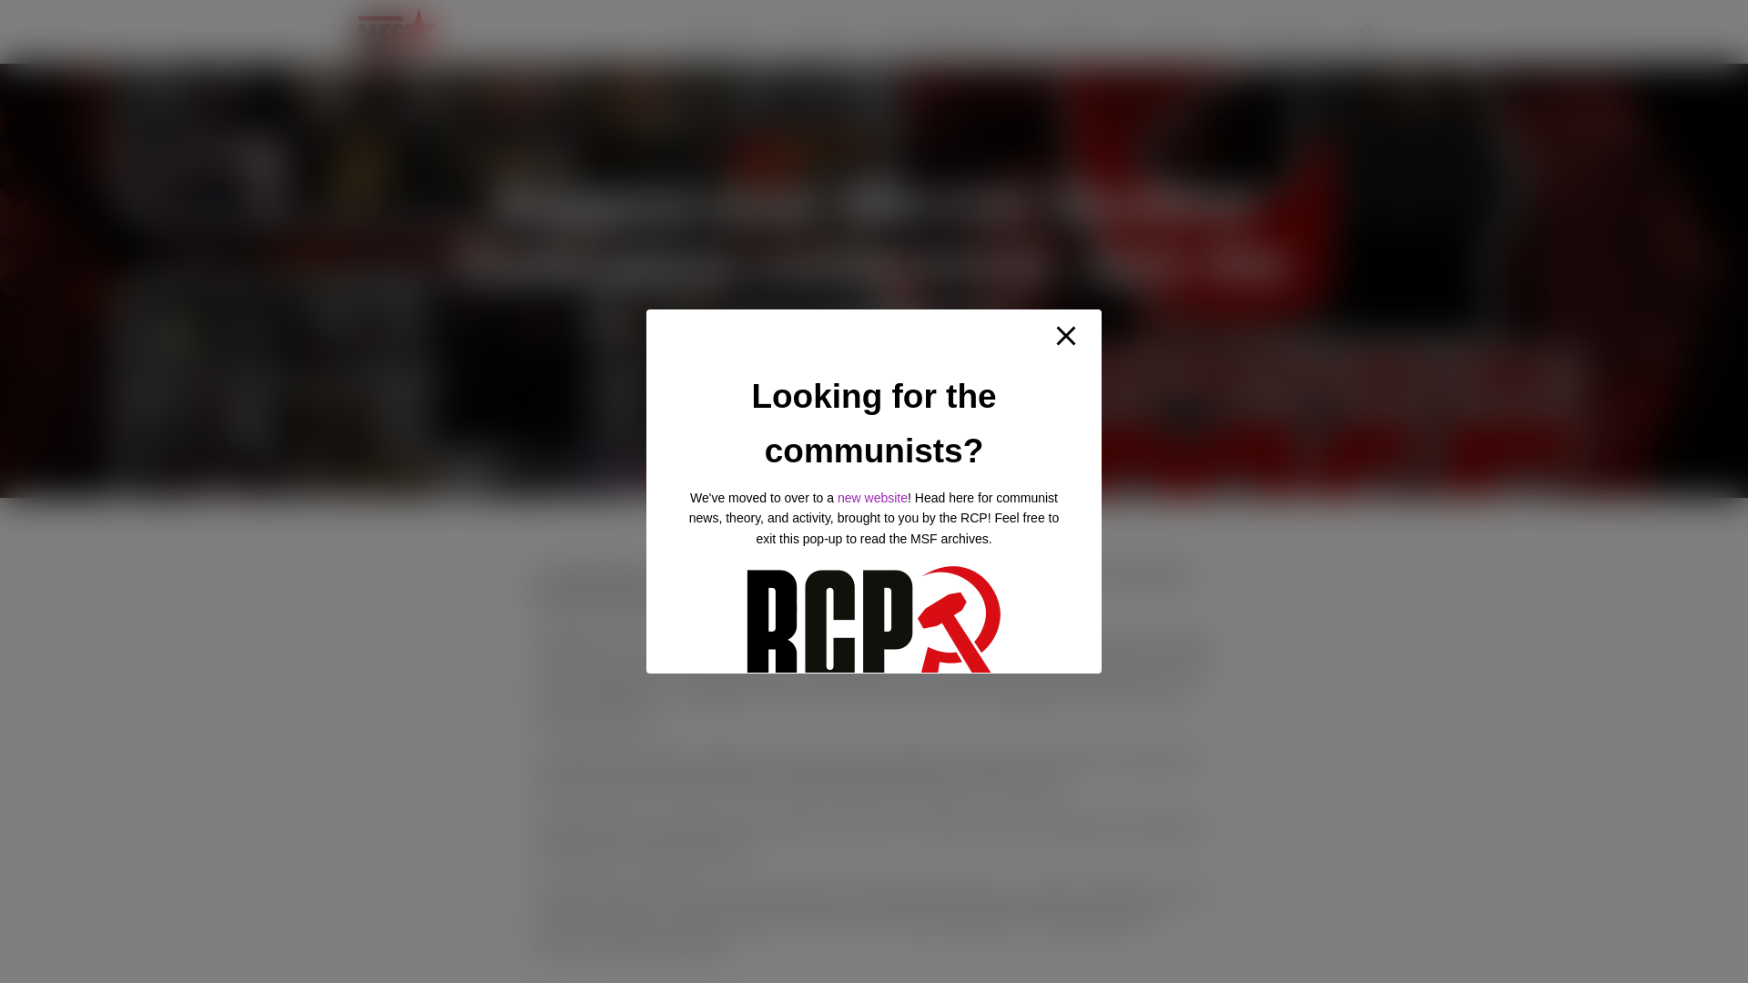 This screenshot has height=983, width=1748. What do you see at coordinates (397, 31) in the screenshot?
I see `Marxist Student Federation` at bounding box center [397, 31].